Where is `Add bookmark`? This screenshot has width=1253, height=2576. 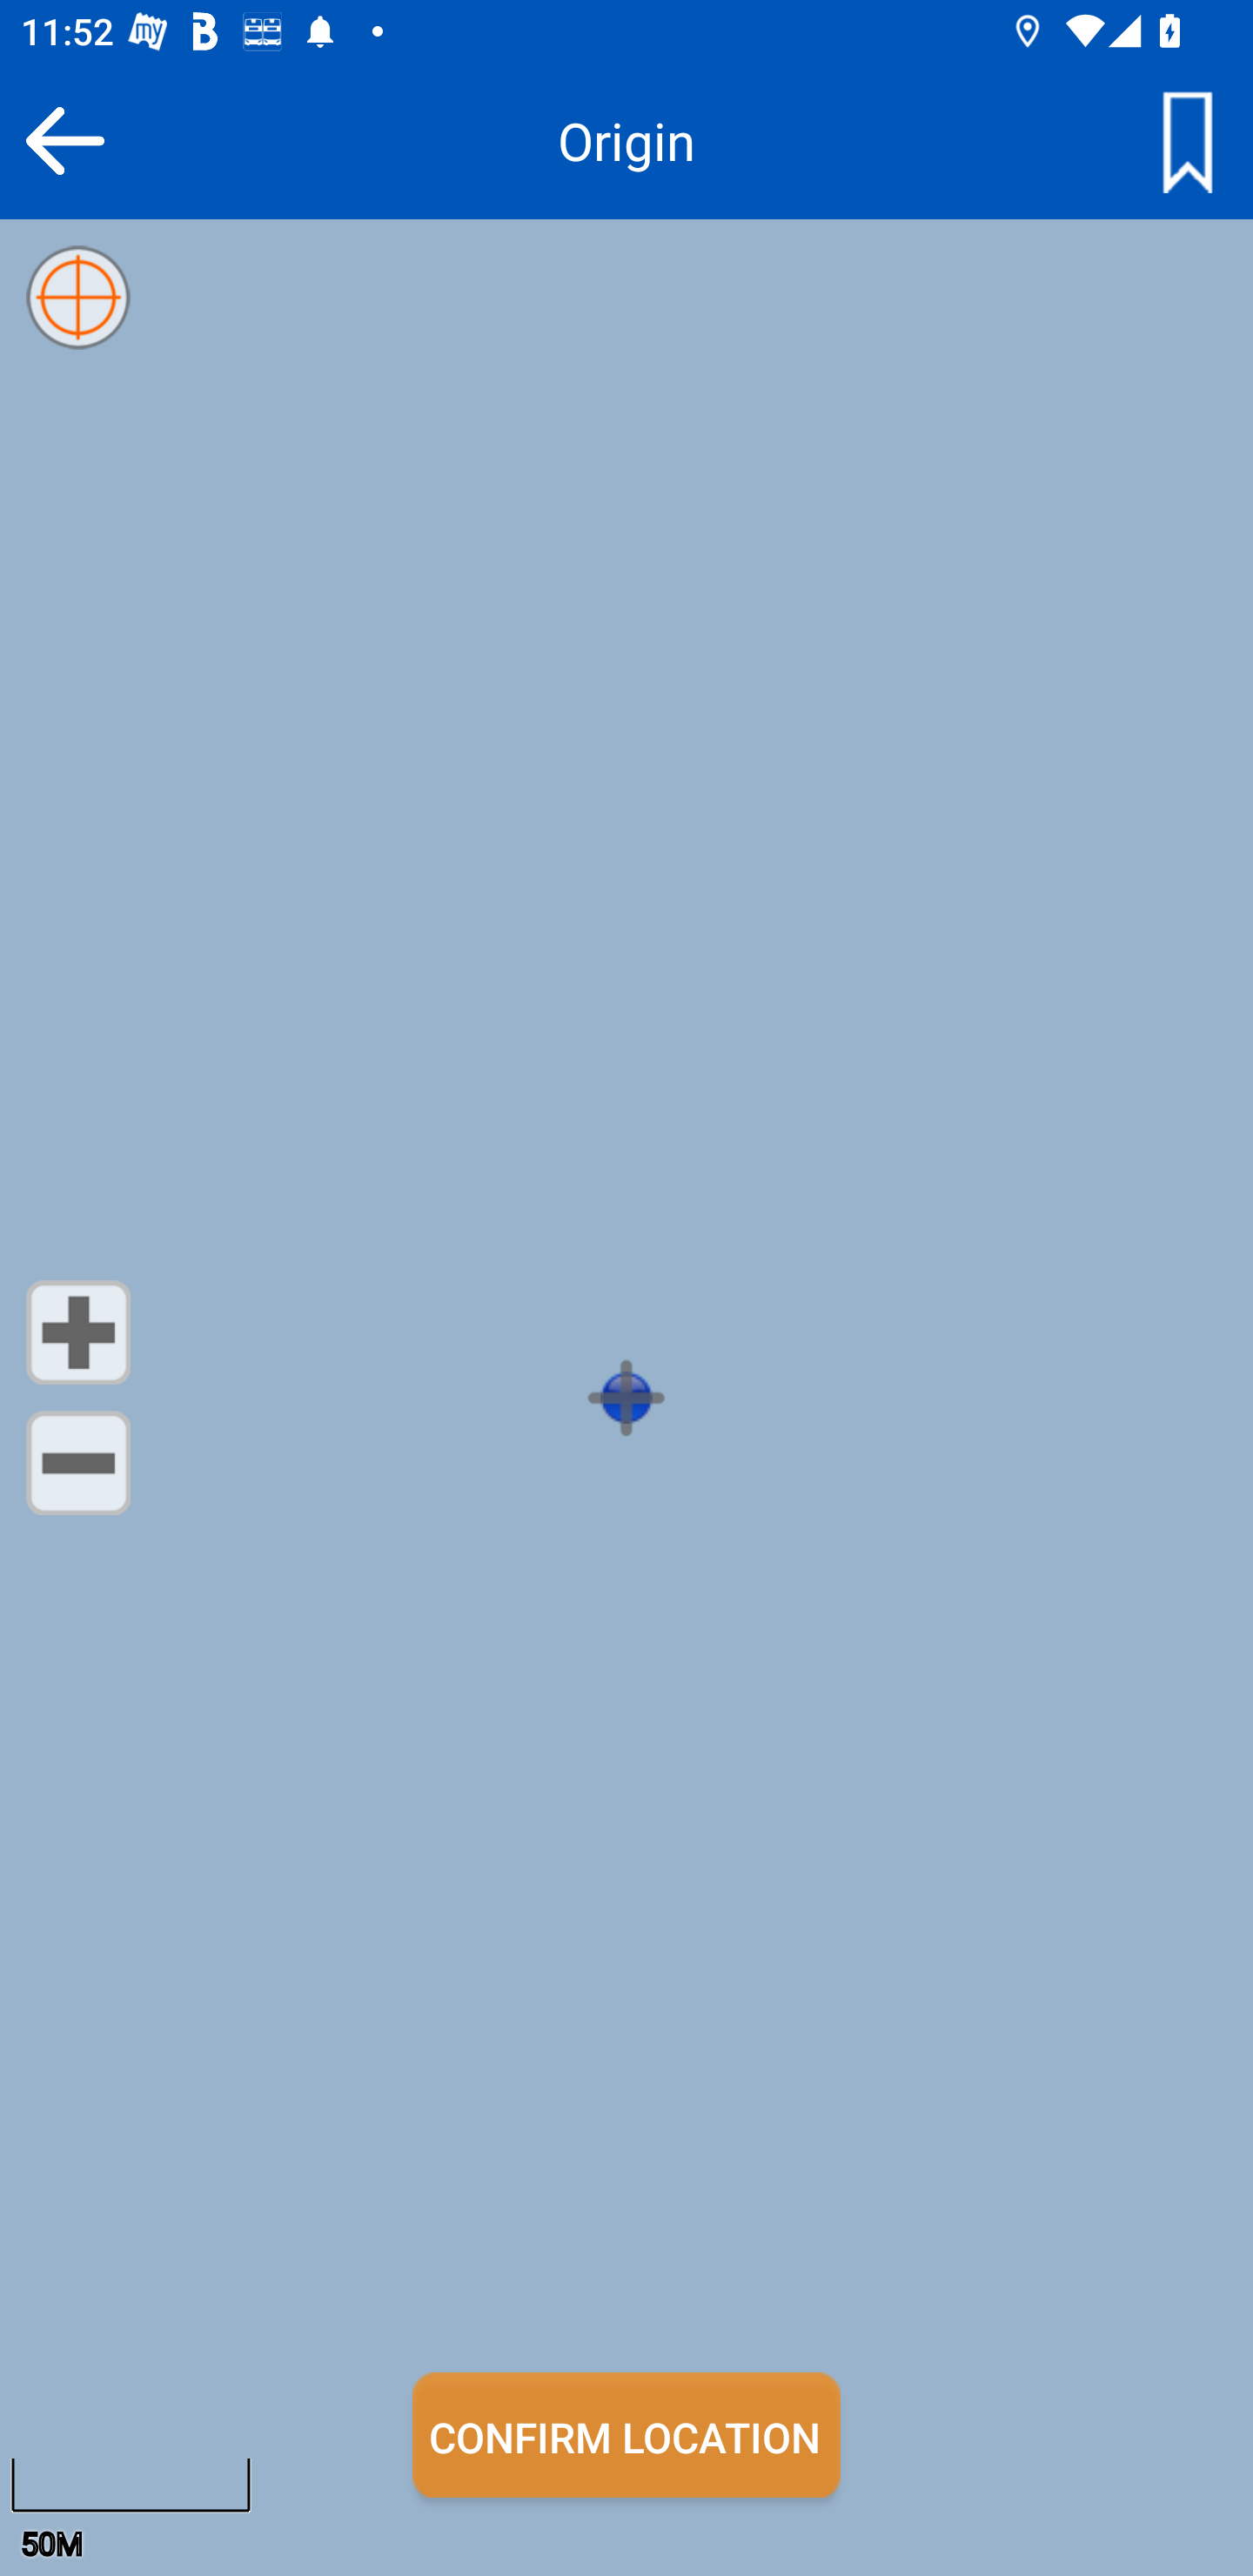 Add bookmark is located at coordinates (1187, 140).